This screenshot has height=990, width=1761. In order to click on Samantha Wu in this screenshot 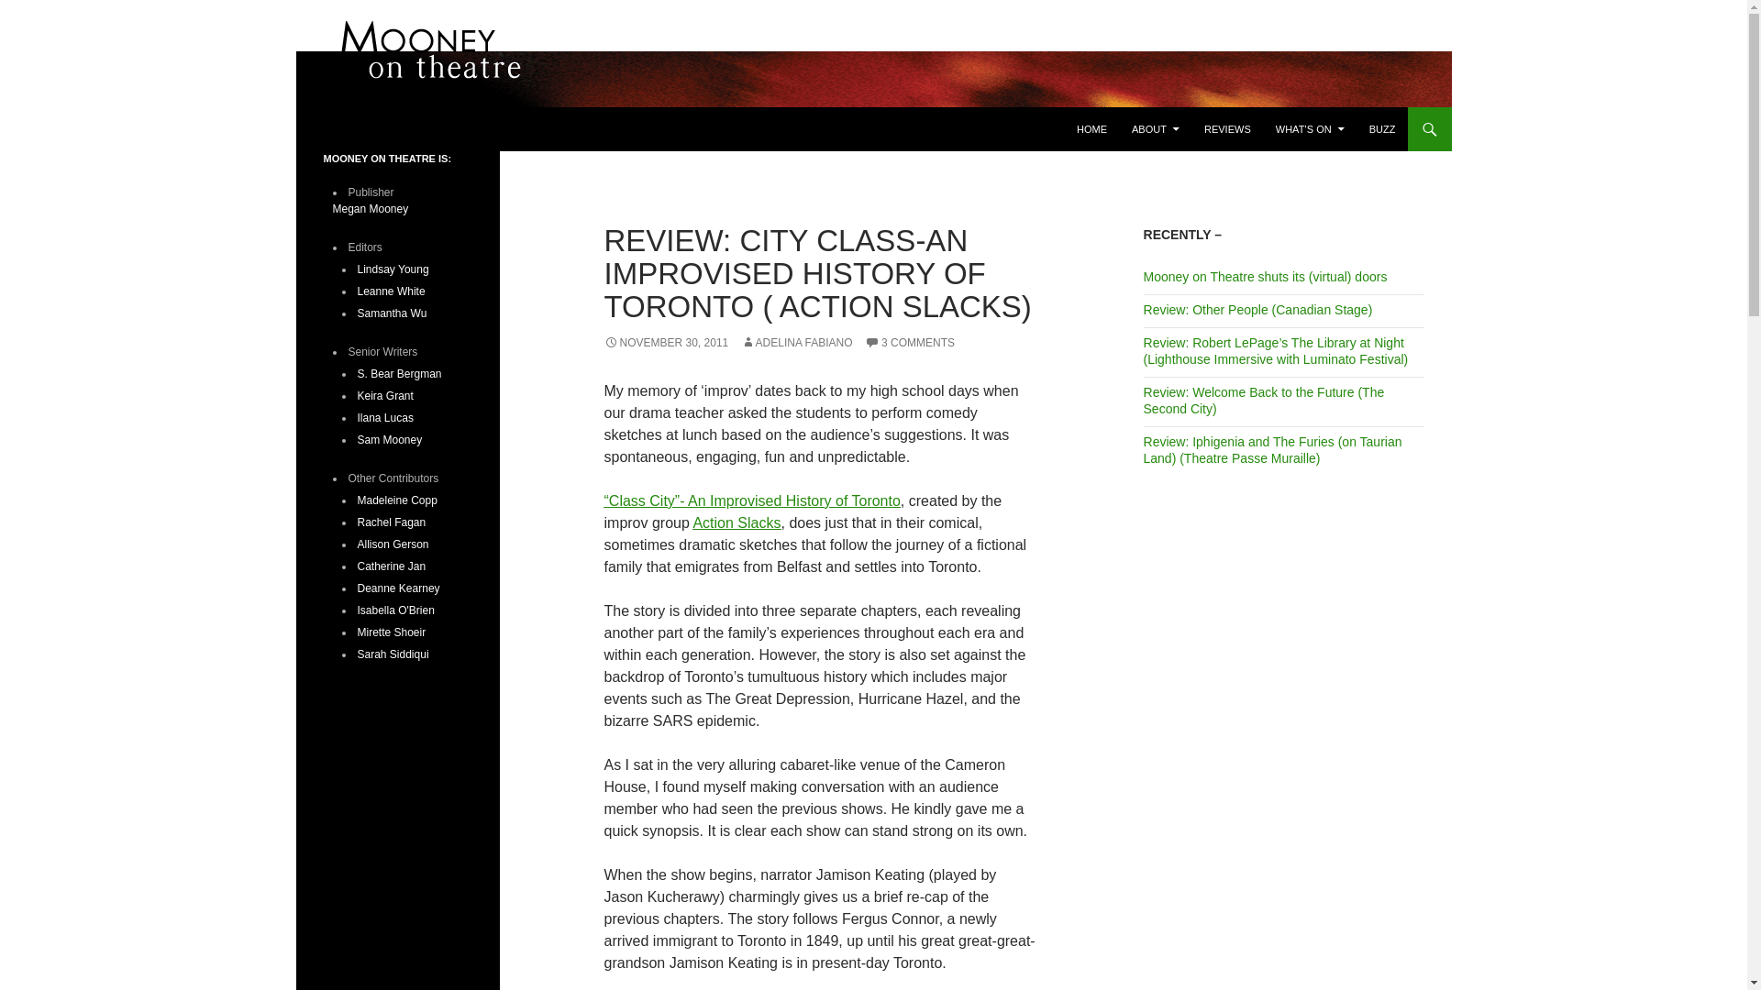, I will do `click(393, 313)`.